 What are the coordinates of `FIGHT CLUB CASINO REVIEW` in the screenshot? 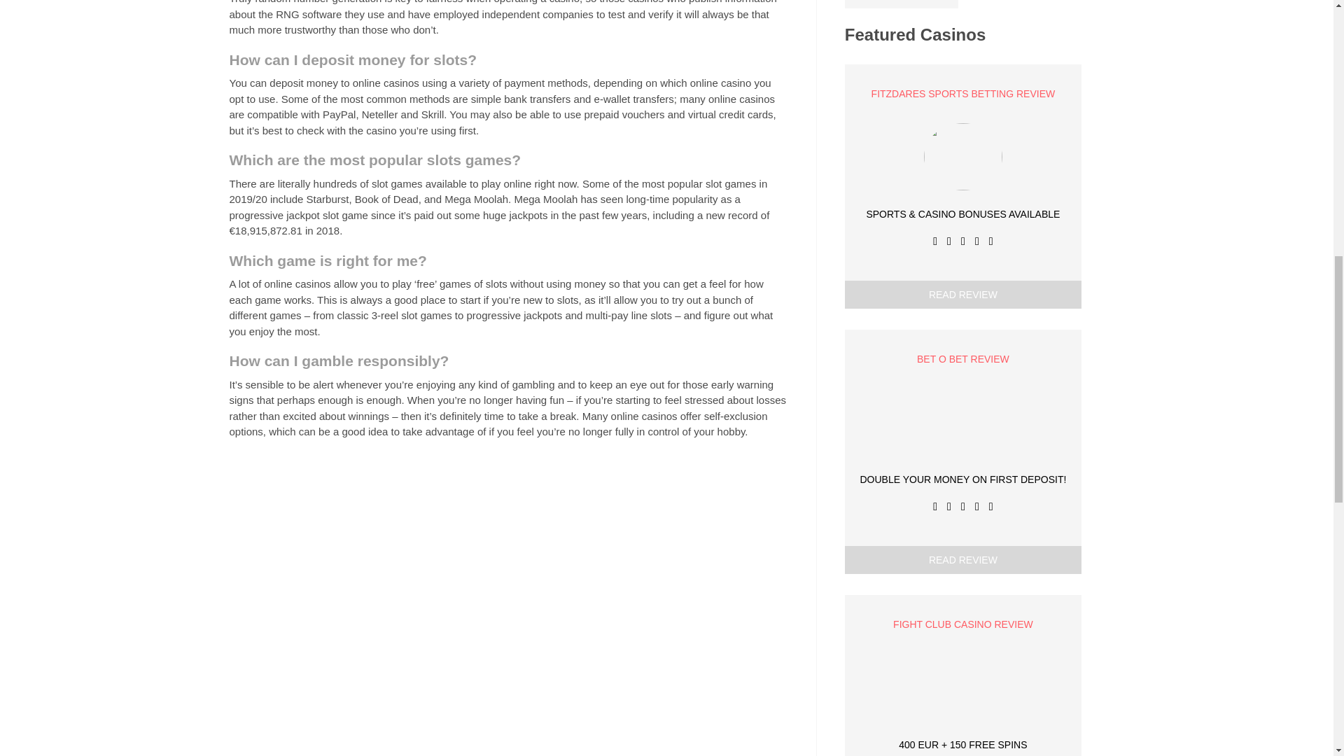 It's located at (963, 624).